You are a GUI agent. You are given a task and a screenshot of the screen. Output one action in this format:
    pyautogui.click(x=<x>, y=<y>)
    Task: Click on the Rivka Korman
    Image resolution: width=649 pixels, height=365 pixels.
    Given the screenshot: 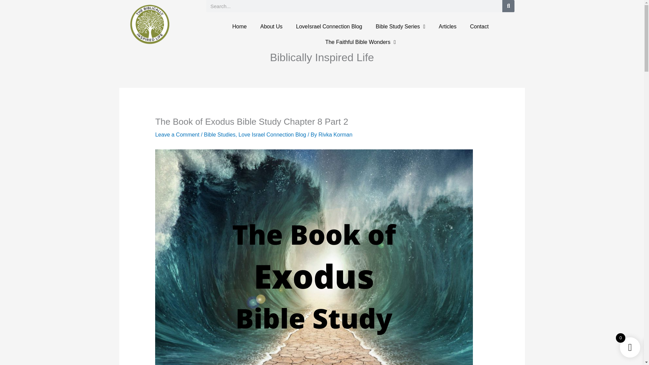 What is the action you would take?
    pyautogui.click(x=335, y=135)
    